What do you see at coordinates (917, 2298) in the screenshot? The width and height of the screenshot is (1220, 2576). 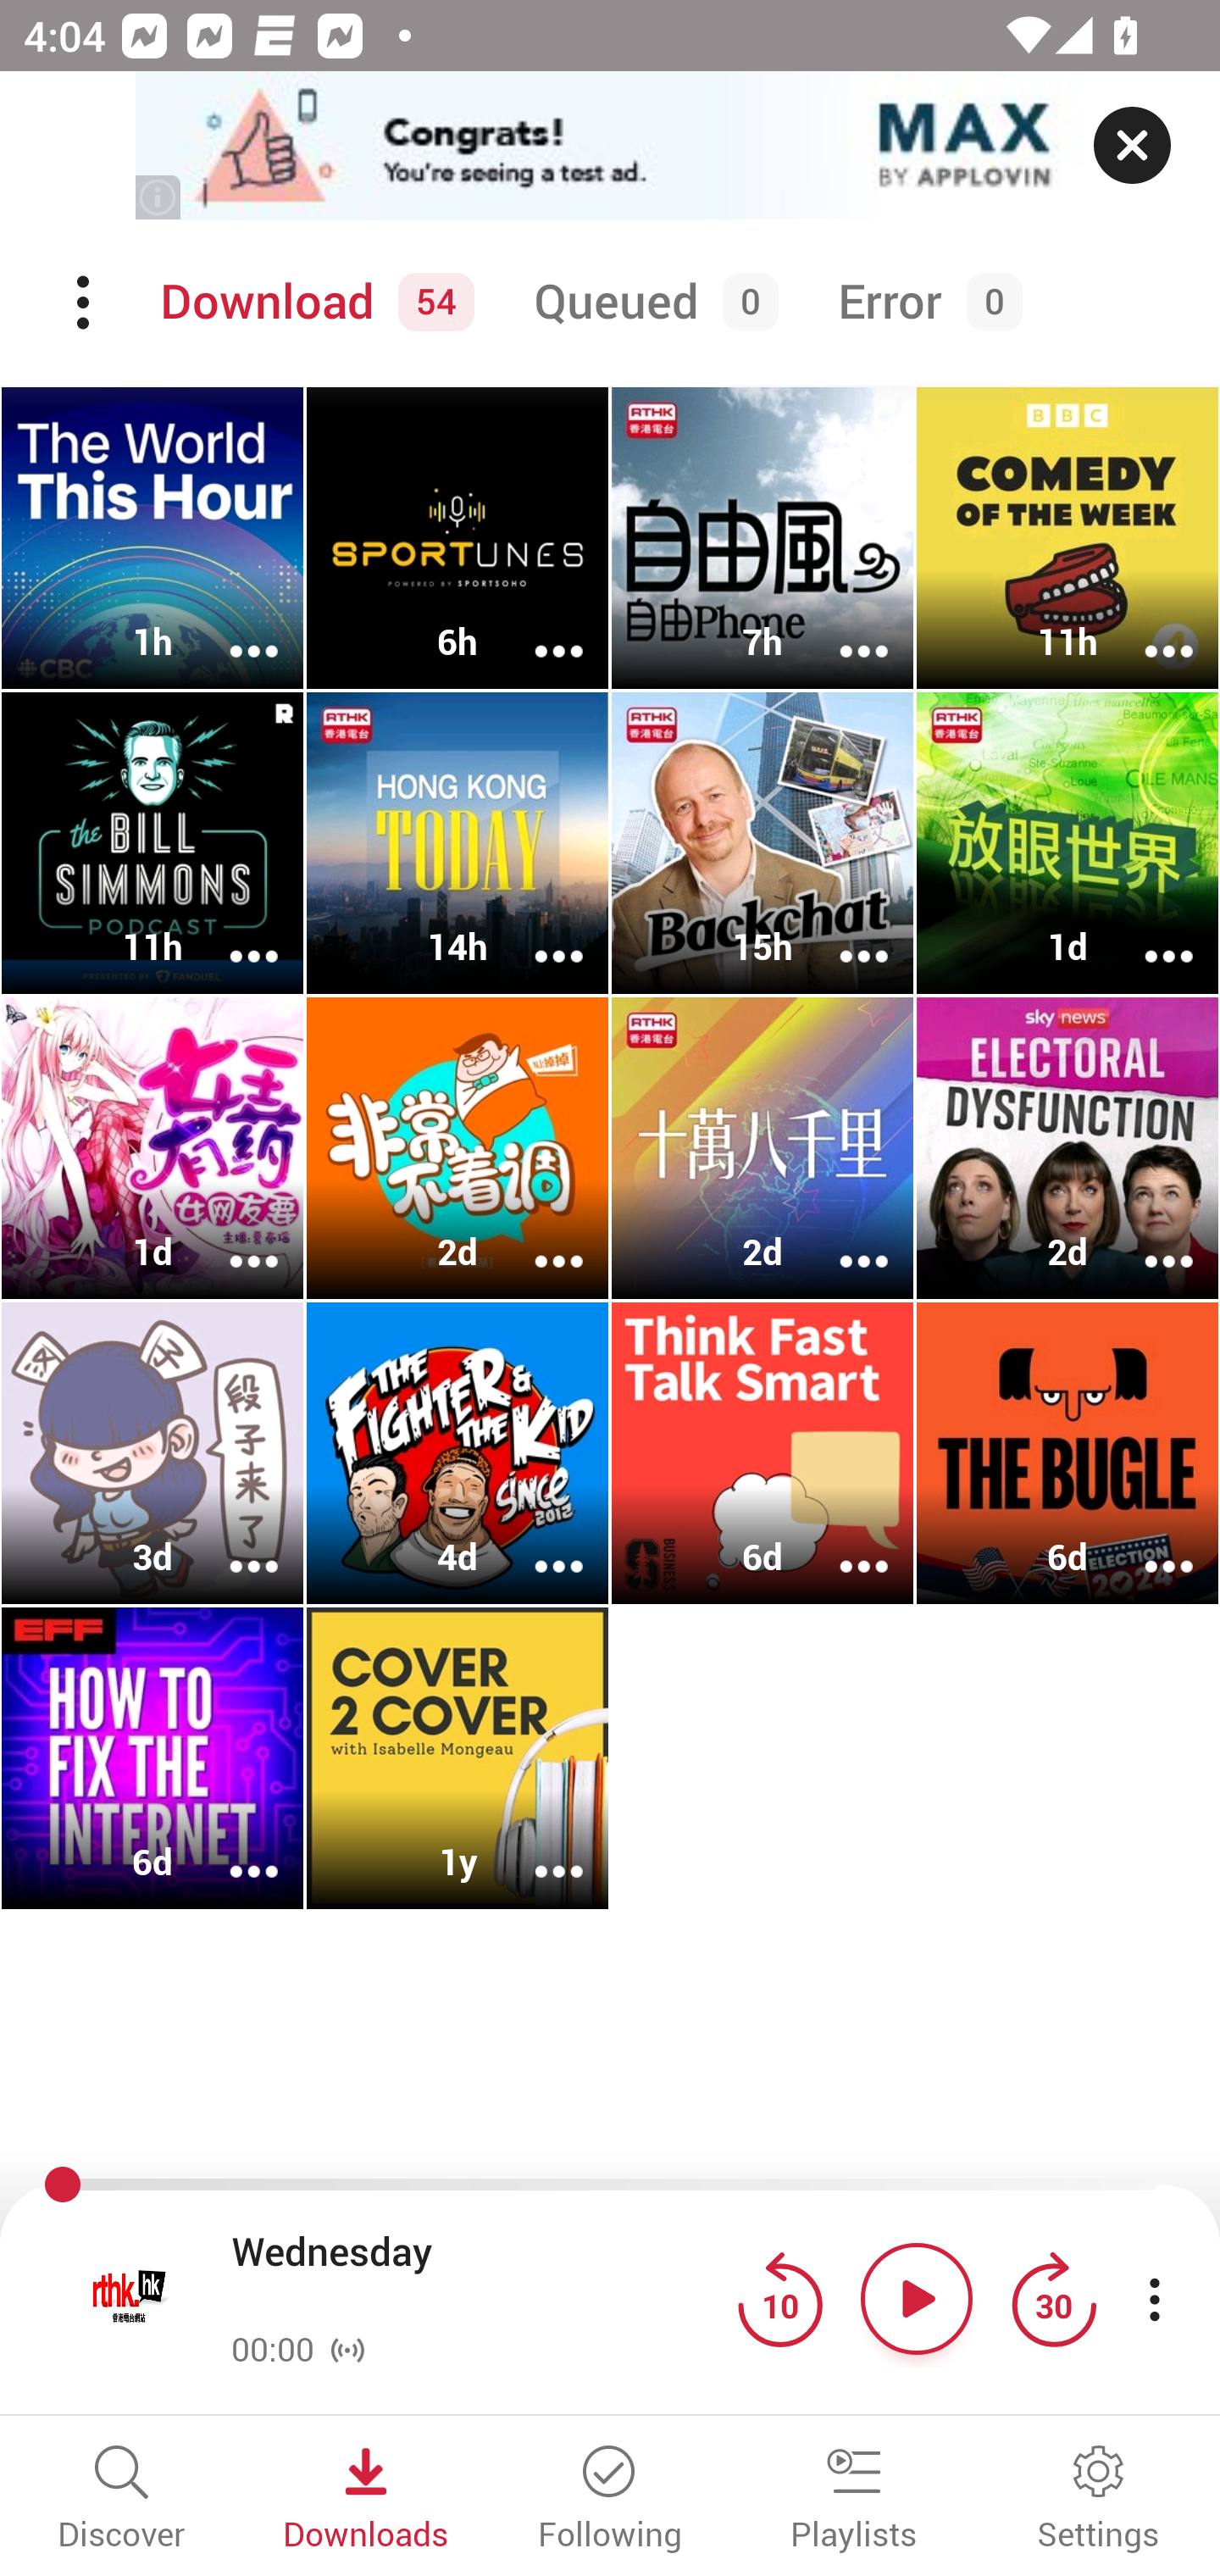 I see `Play button` at bounding box center [917, 2298].